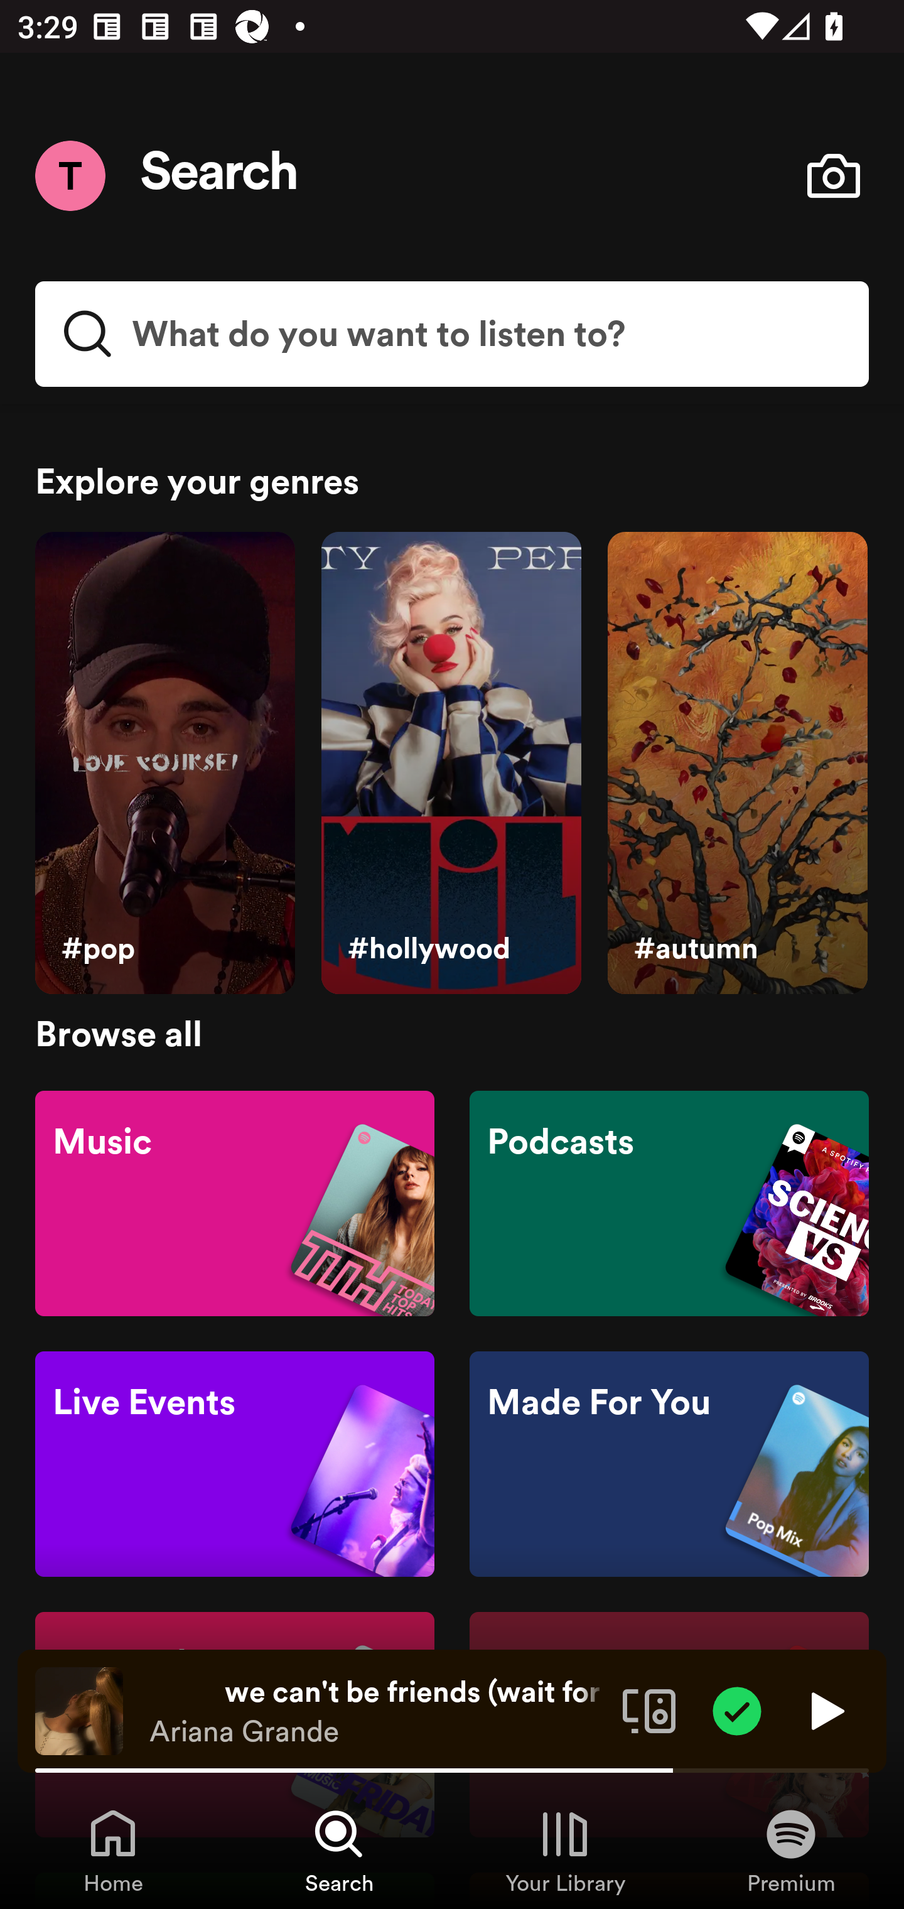 This screenshot has width=904, height=1909. What do you see at coordinates (649, 1710) in the screenshot?
I see `Connect to a device. Opens the devices menu` at bounding box center [649, 1710].